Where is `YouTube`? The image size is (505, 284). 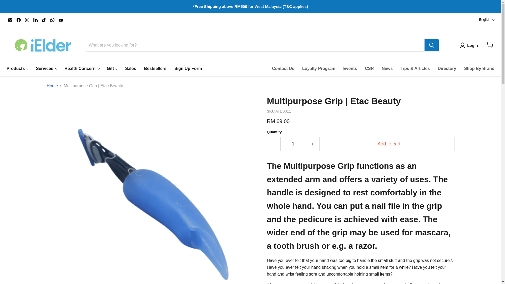 YouTube is located at coordinates (60, 20).